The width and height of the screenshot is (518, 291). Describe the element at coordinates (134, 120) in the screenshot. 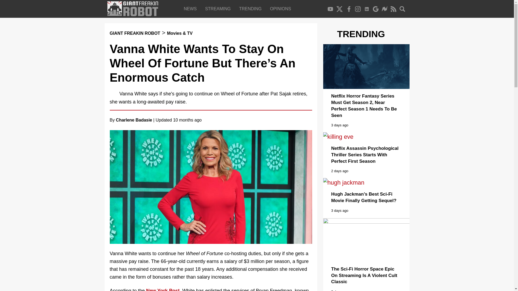

I see `Charlene Badasie` at that location.